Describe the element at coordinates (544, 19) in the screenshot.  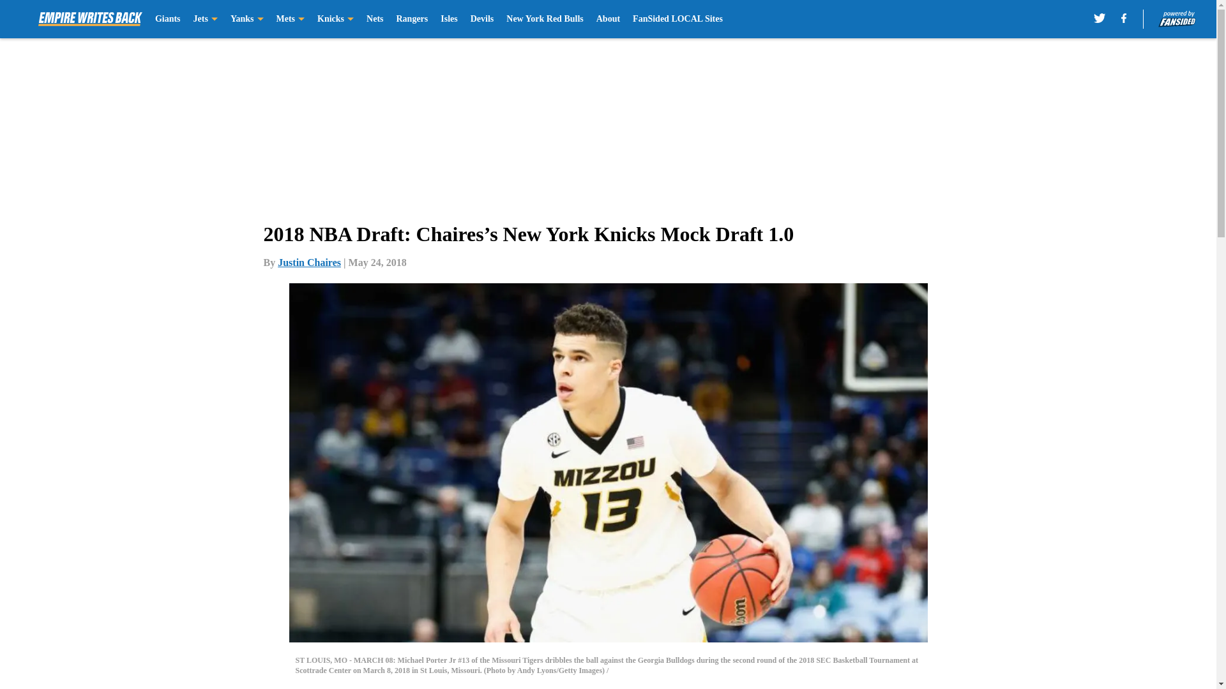
I see `New York Red Bulls` at that location.